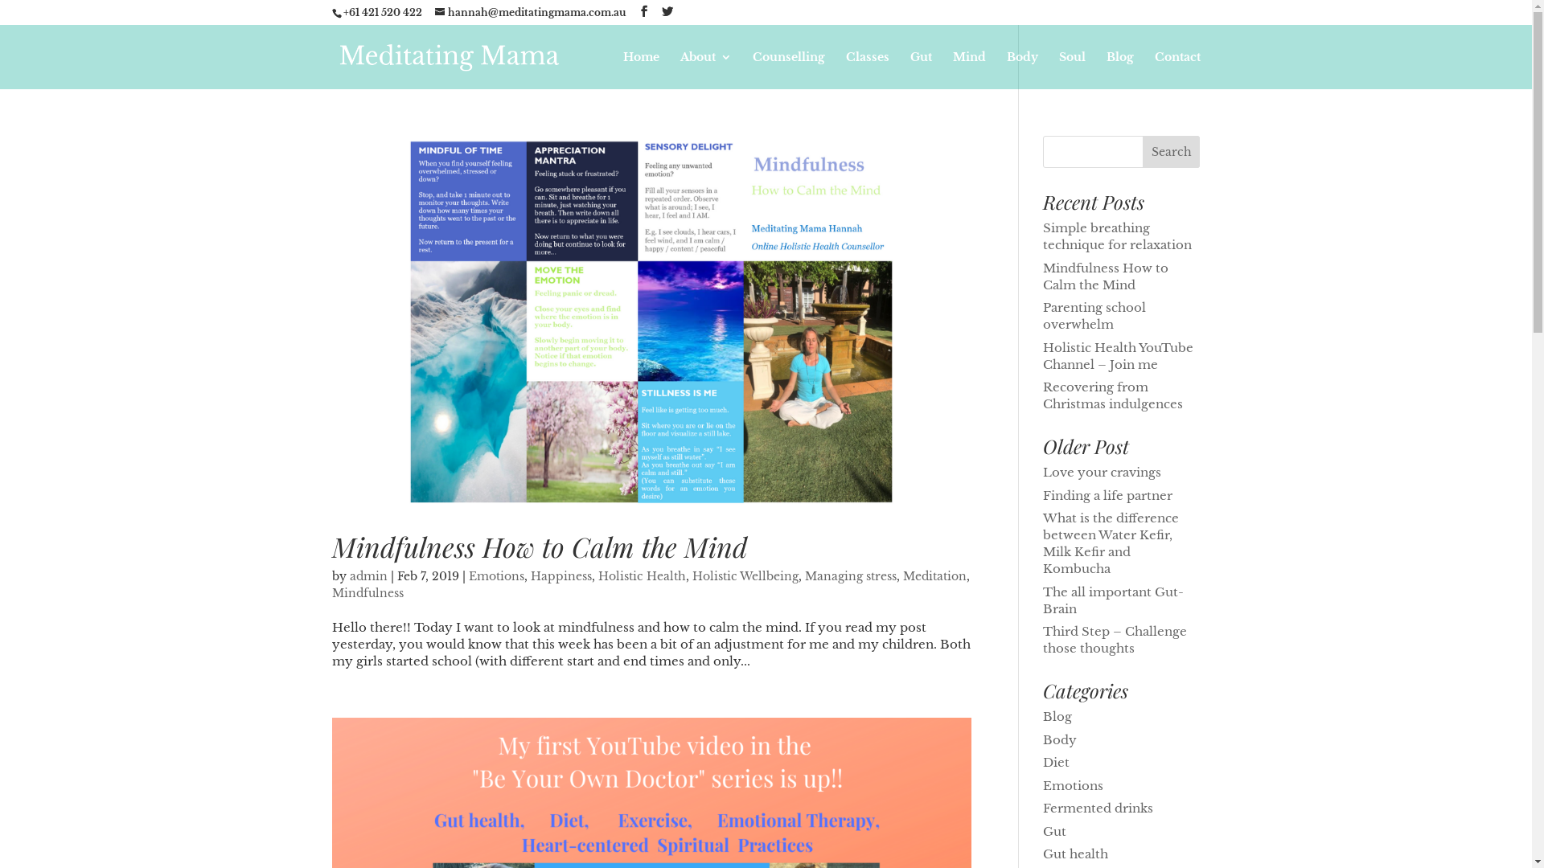 This screenshot has height=868, width=1544. Describe the element at coordinates (561, 576) in the screenshot. I see `Happiness` at that location.